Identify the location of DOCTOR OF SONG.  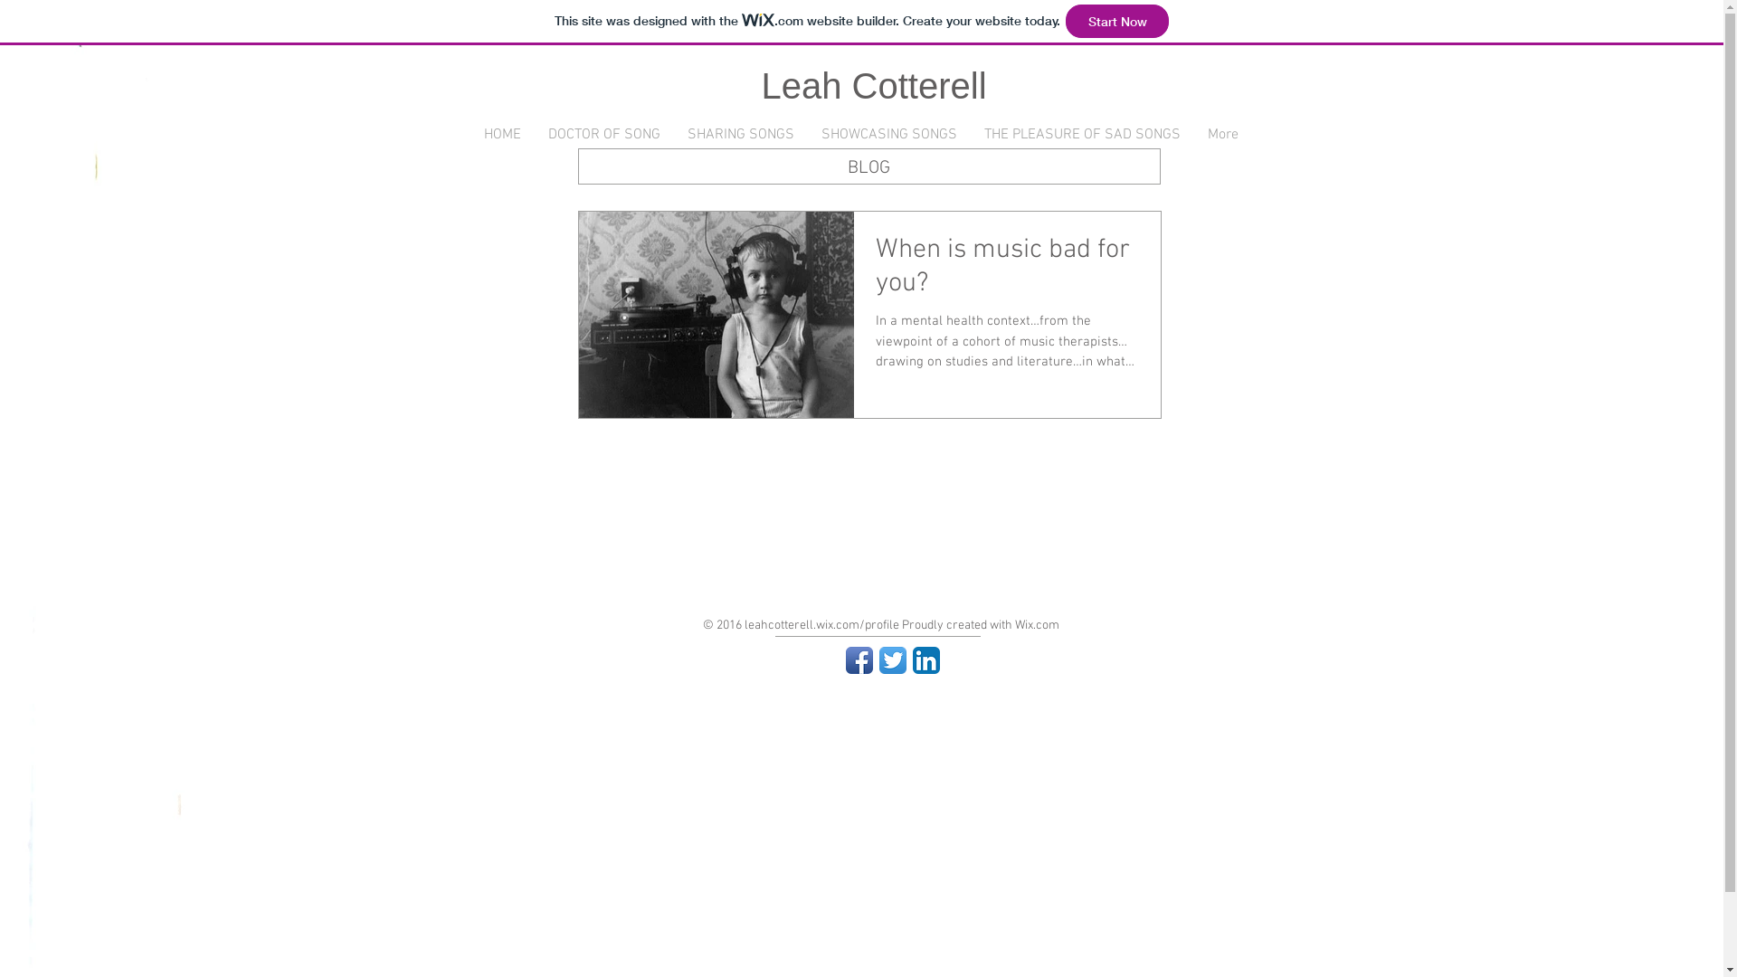
(603, 136).